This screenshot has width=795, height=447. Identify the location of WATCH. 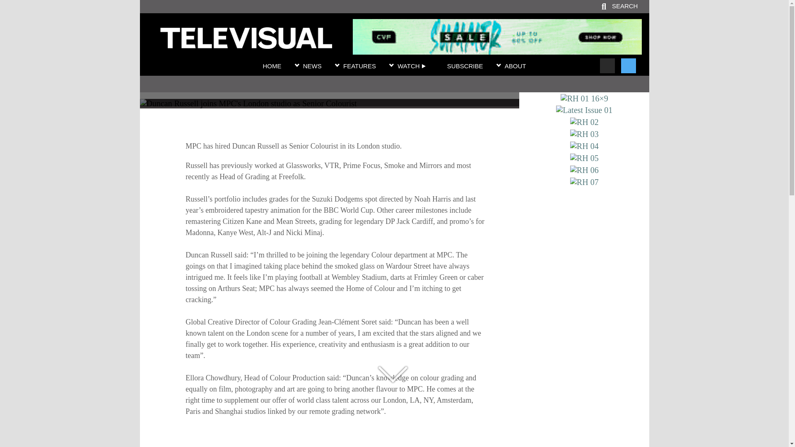
(412, 66).